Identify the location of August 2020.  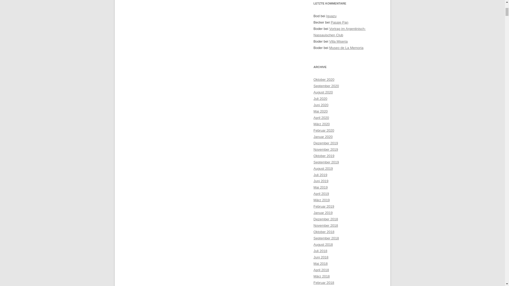
(323, 92).